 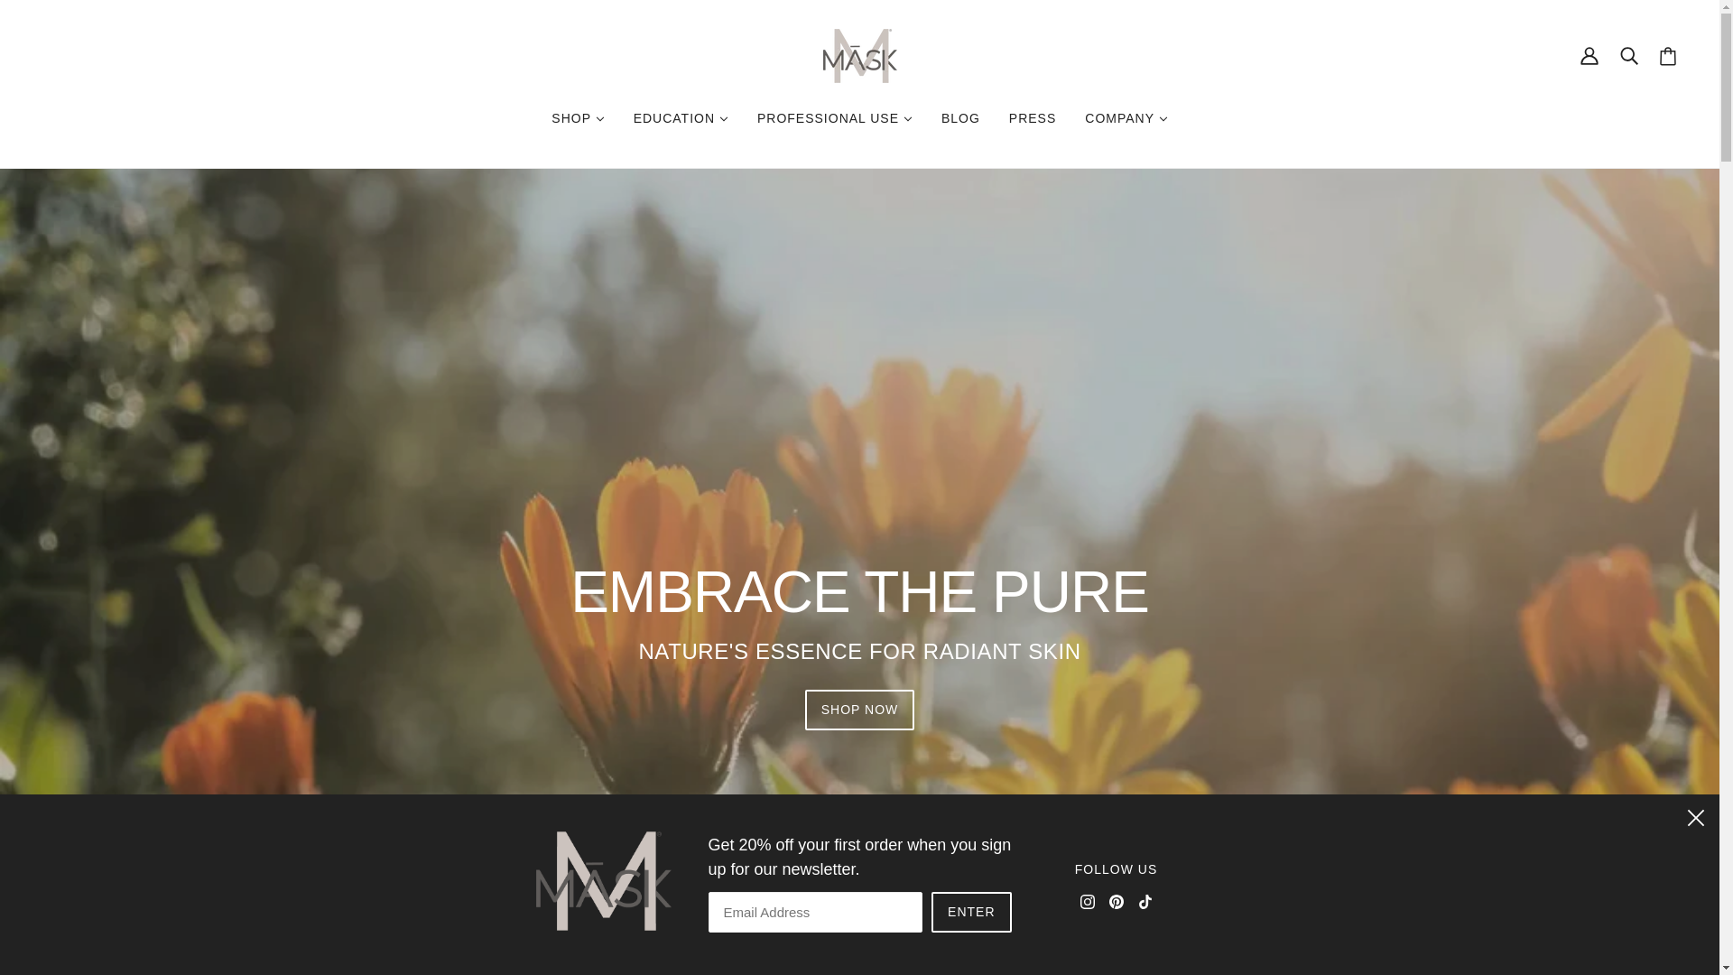 What do you see at coordinates (835, 118) in the screenshot?
I see `PROFESSIONAL USE ` at bounding box center [835, 118].